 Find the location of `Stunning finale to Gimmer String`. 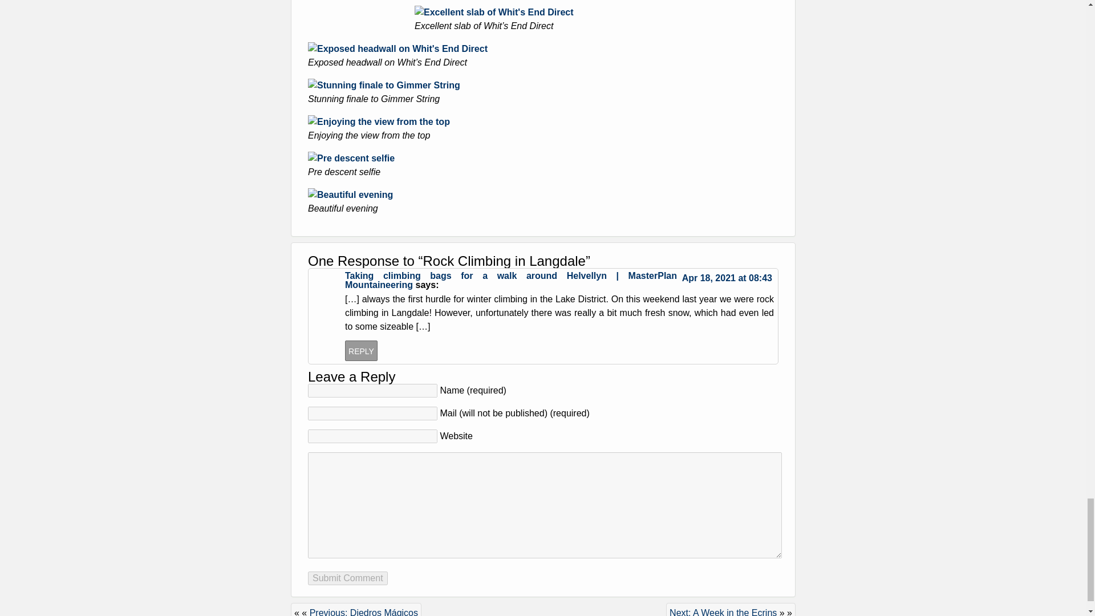

Stunning finale to Gimmer String is located at coordinates (383, 85).